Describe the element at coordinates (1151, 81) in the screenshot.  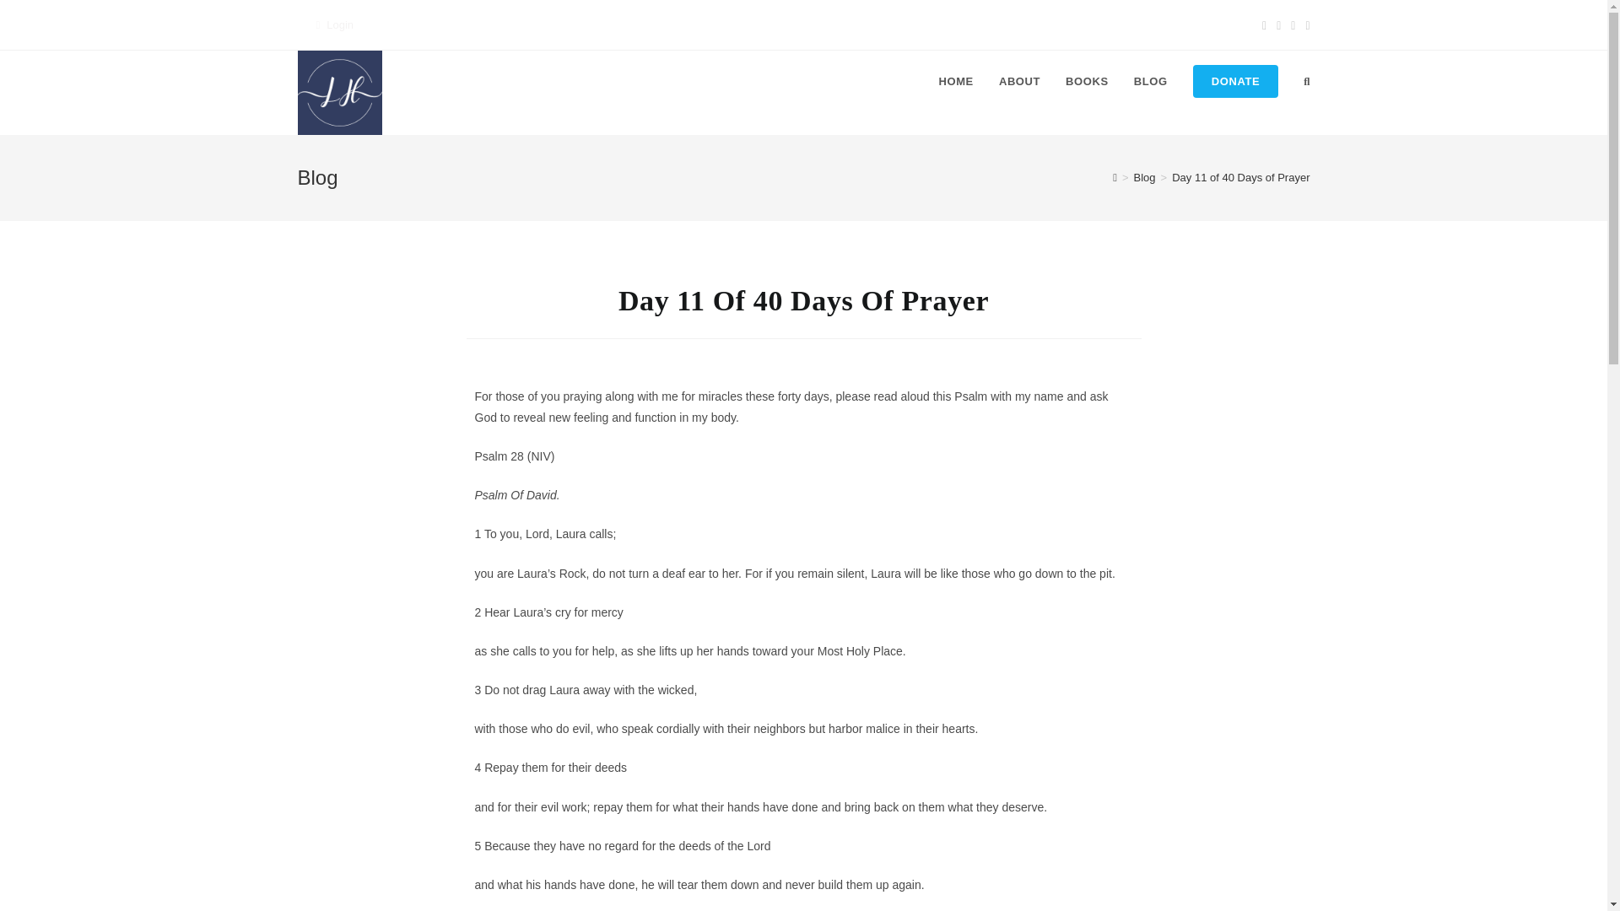
I see `BLOG` at that location.